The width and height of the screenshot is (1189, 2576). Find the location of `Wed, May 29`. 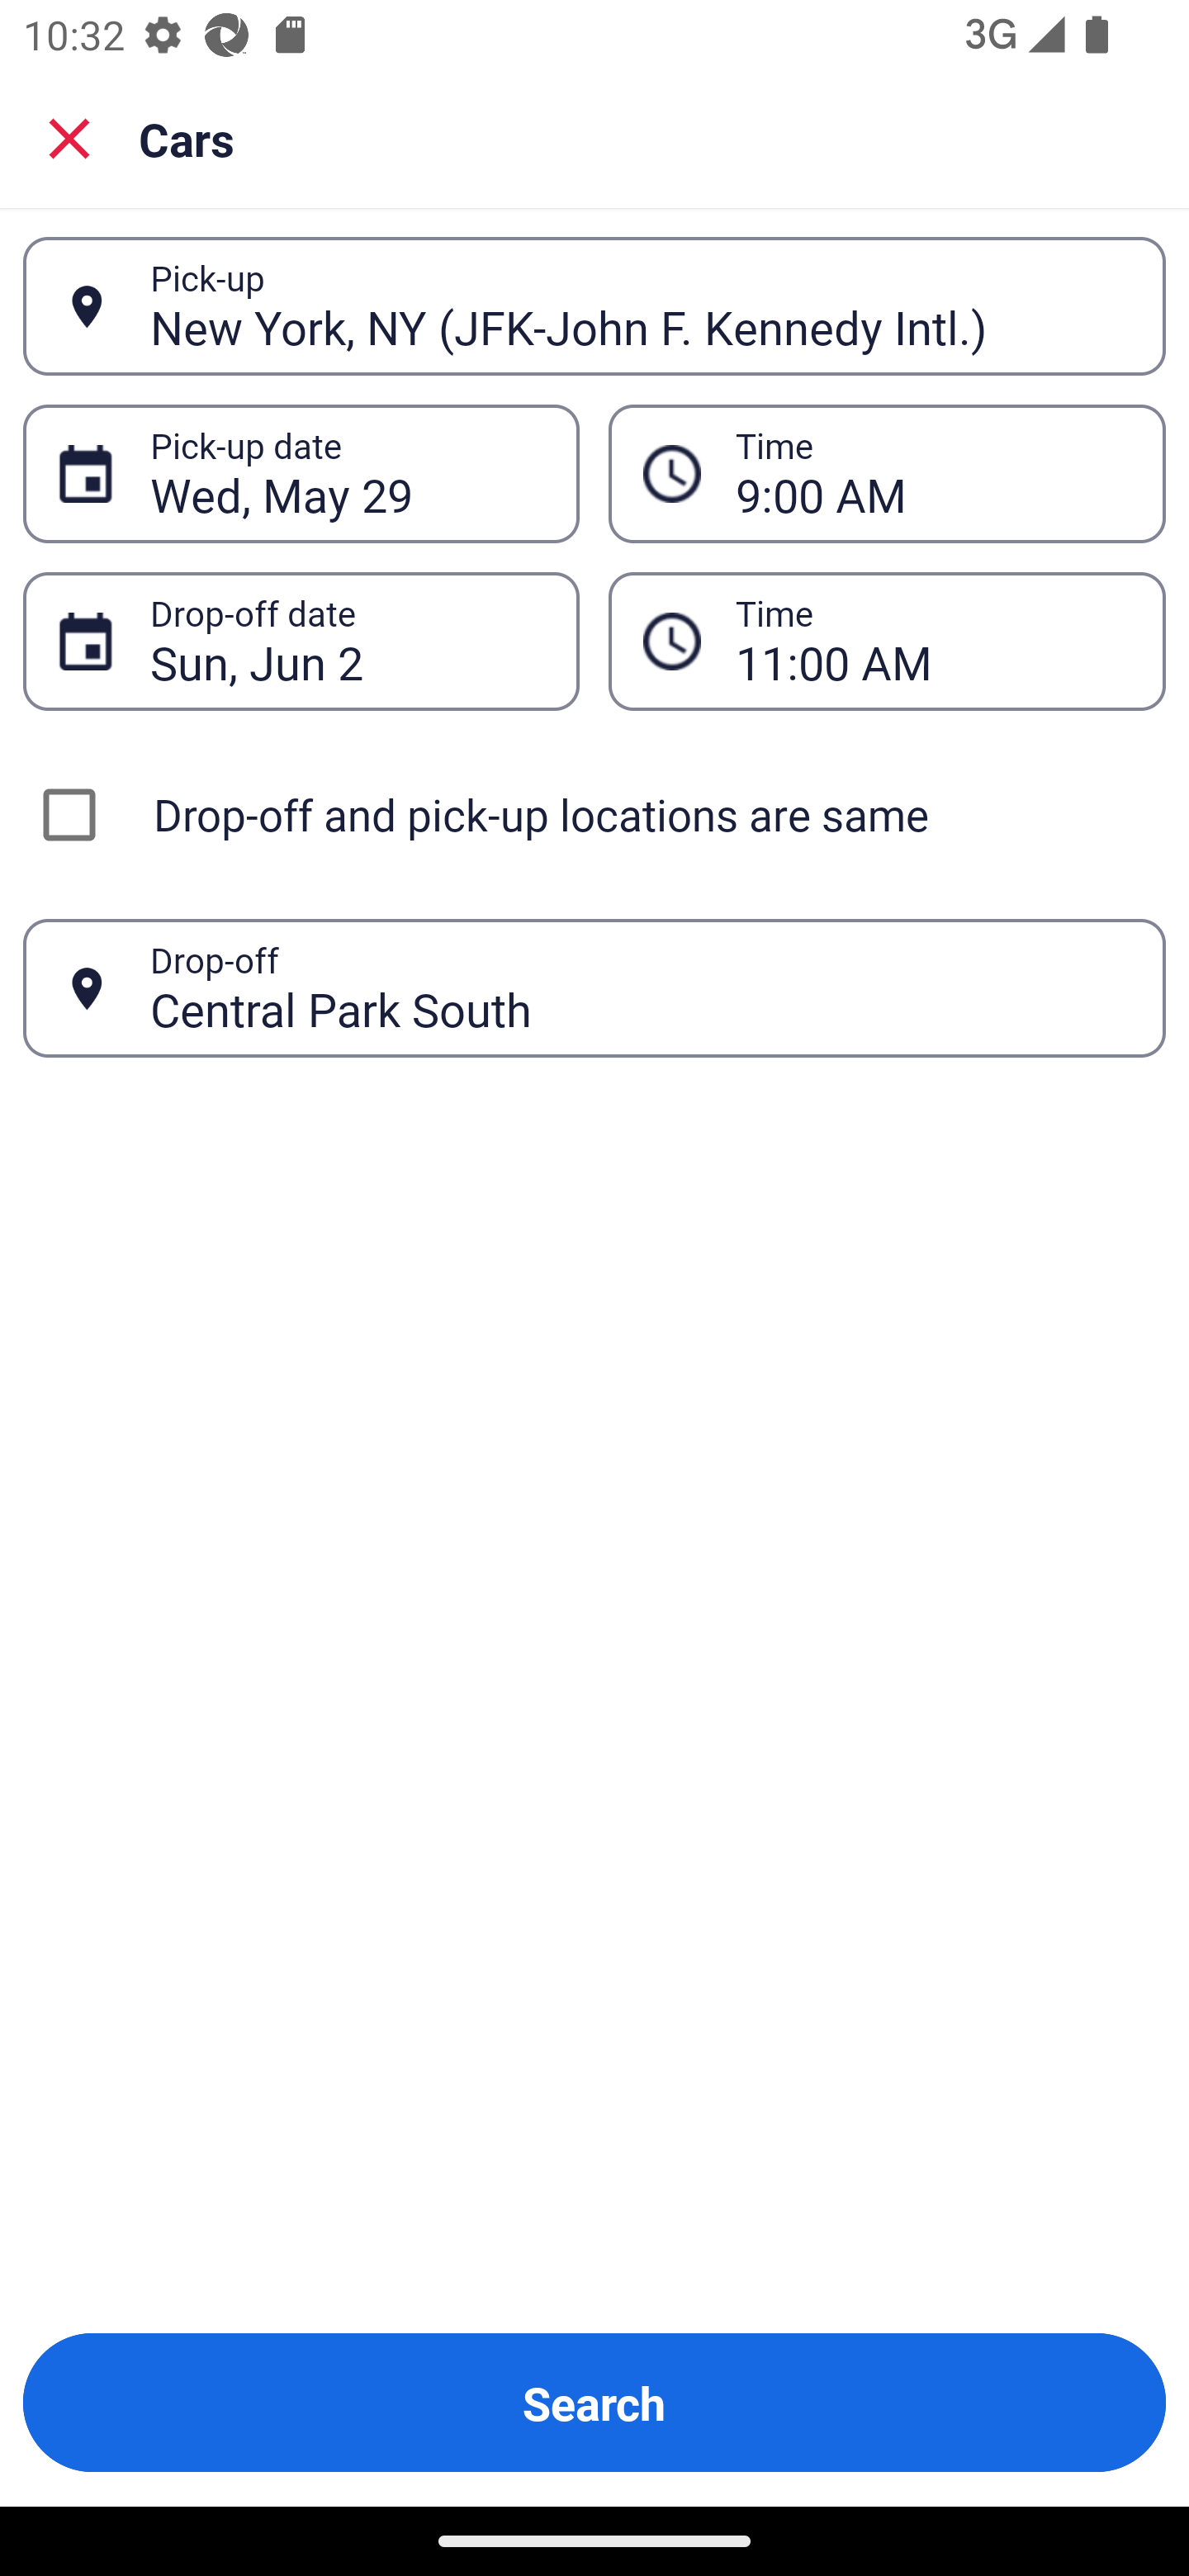

Wed, May 29 is located at coordinates (347, 474).